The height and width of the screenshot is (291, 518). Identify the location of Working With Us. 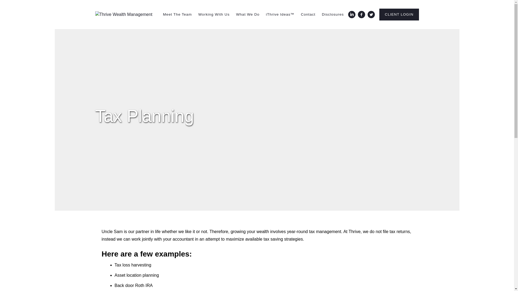
(214, 15).